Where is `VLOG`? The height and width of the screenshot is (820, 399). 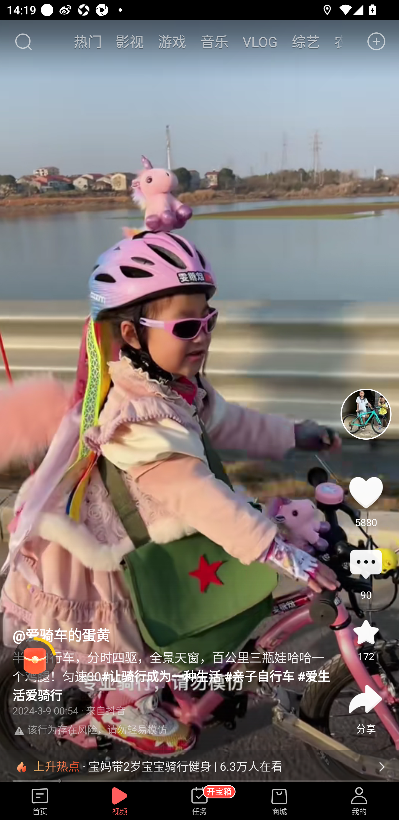
VLOG is located at coordinates (260, 41).